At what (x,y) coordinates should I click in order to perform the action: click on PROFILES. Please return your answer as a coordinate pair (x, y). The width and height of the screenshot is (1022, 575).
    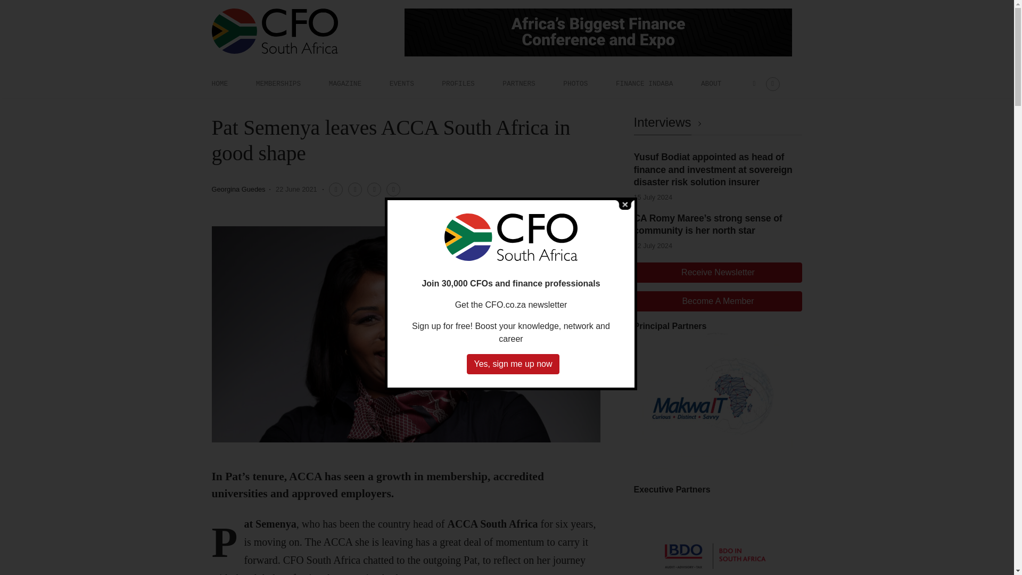
    Looking at the image, I should click on (458, 84).